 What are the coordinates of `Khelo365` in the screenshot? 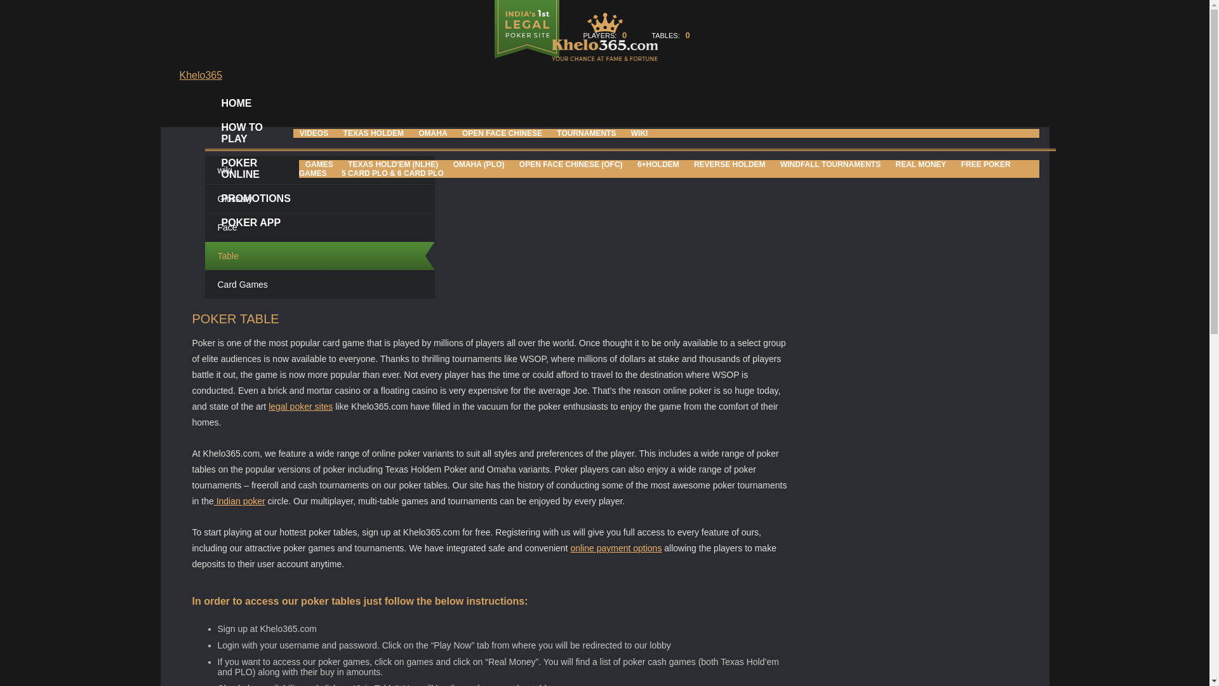 It's located at (201, 75).